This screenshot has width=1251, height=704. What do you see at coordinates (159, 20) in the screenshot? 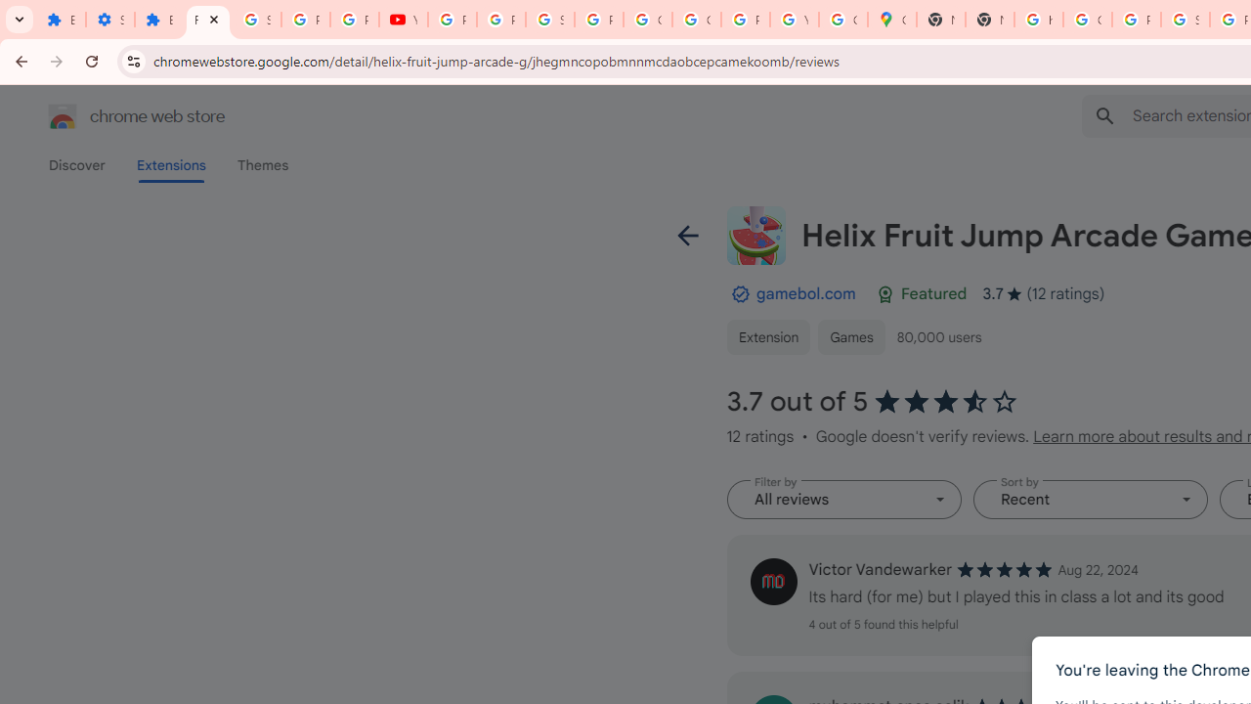
I see `Extensions` at bounding box center [159, 20].